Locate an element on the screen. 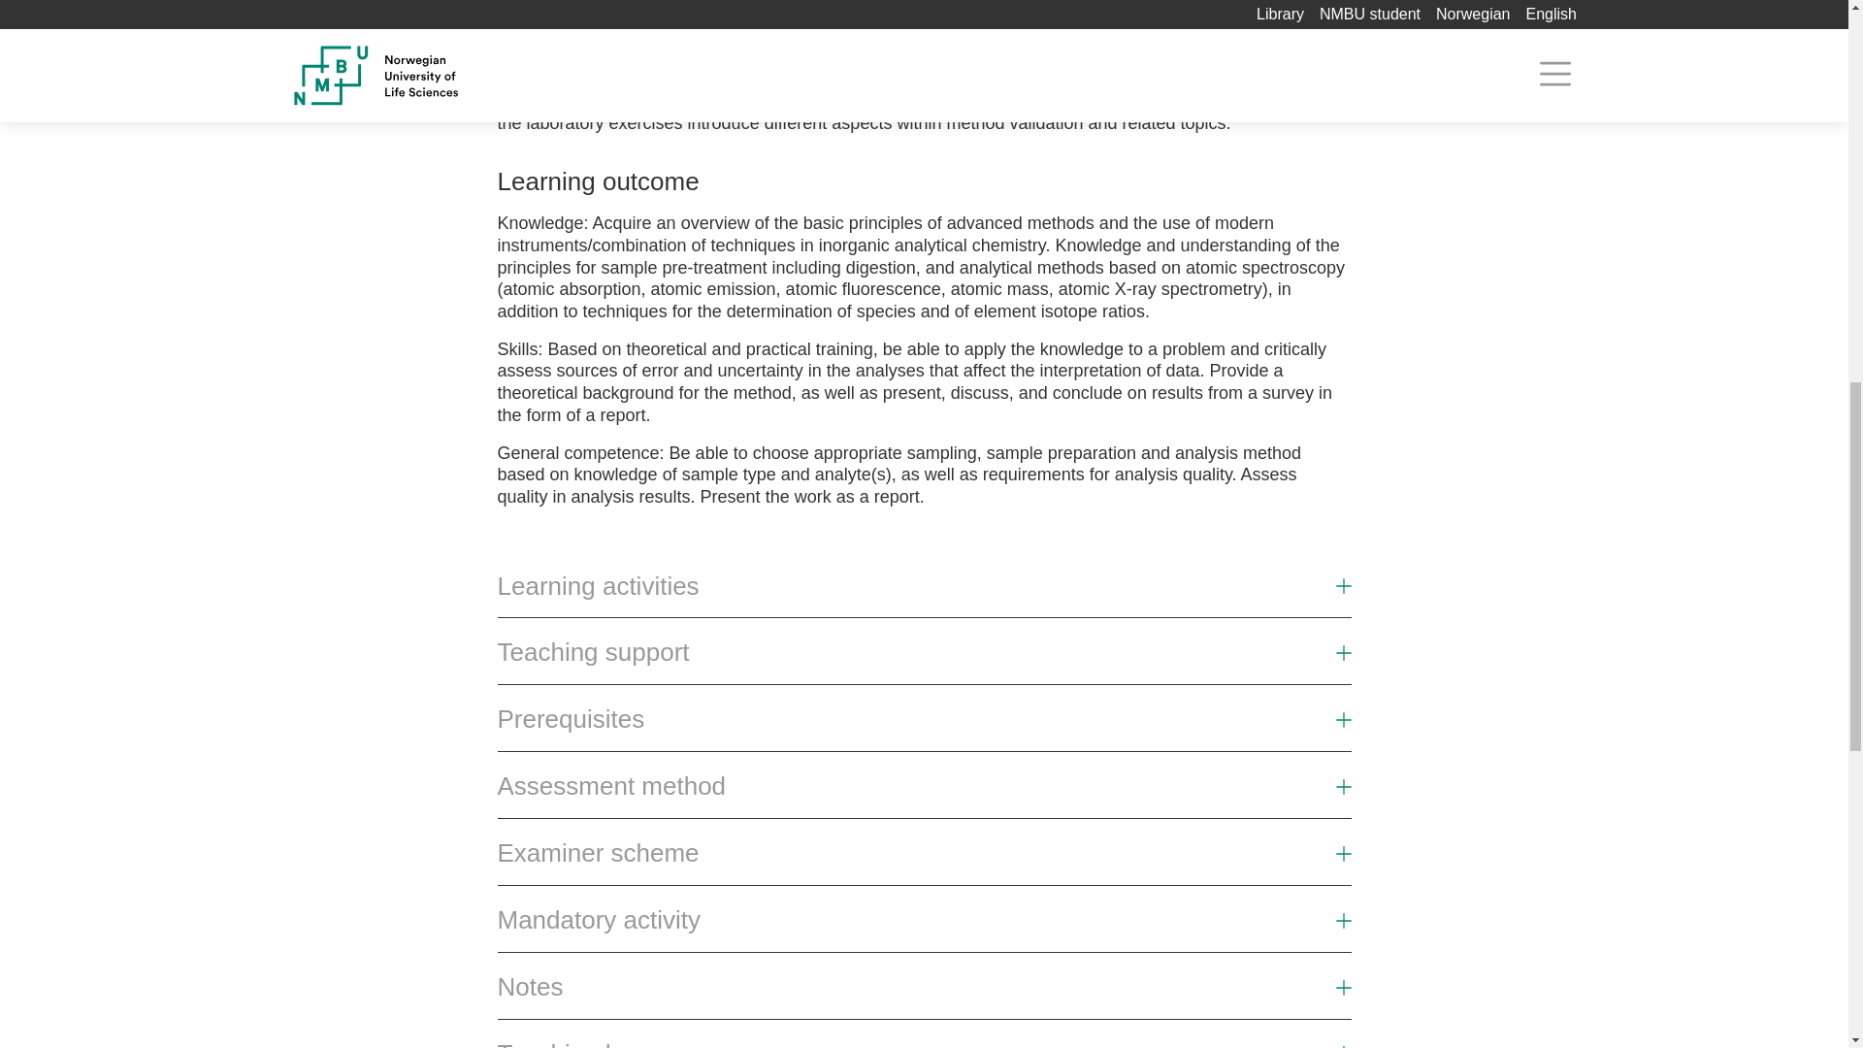  Teaching support is located at coordinates (593, 652).